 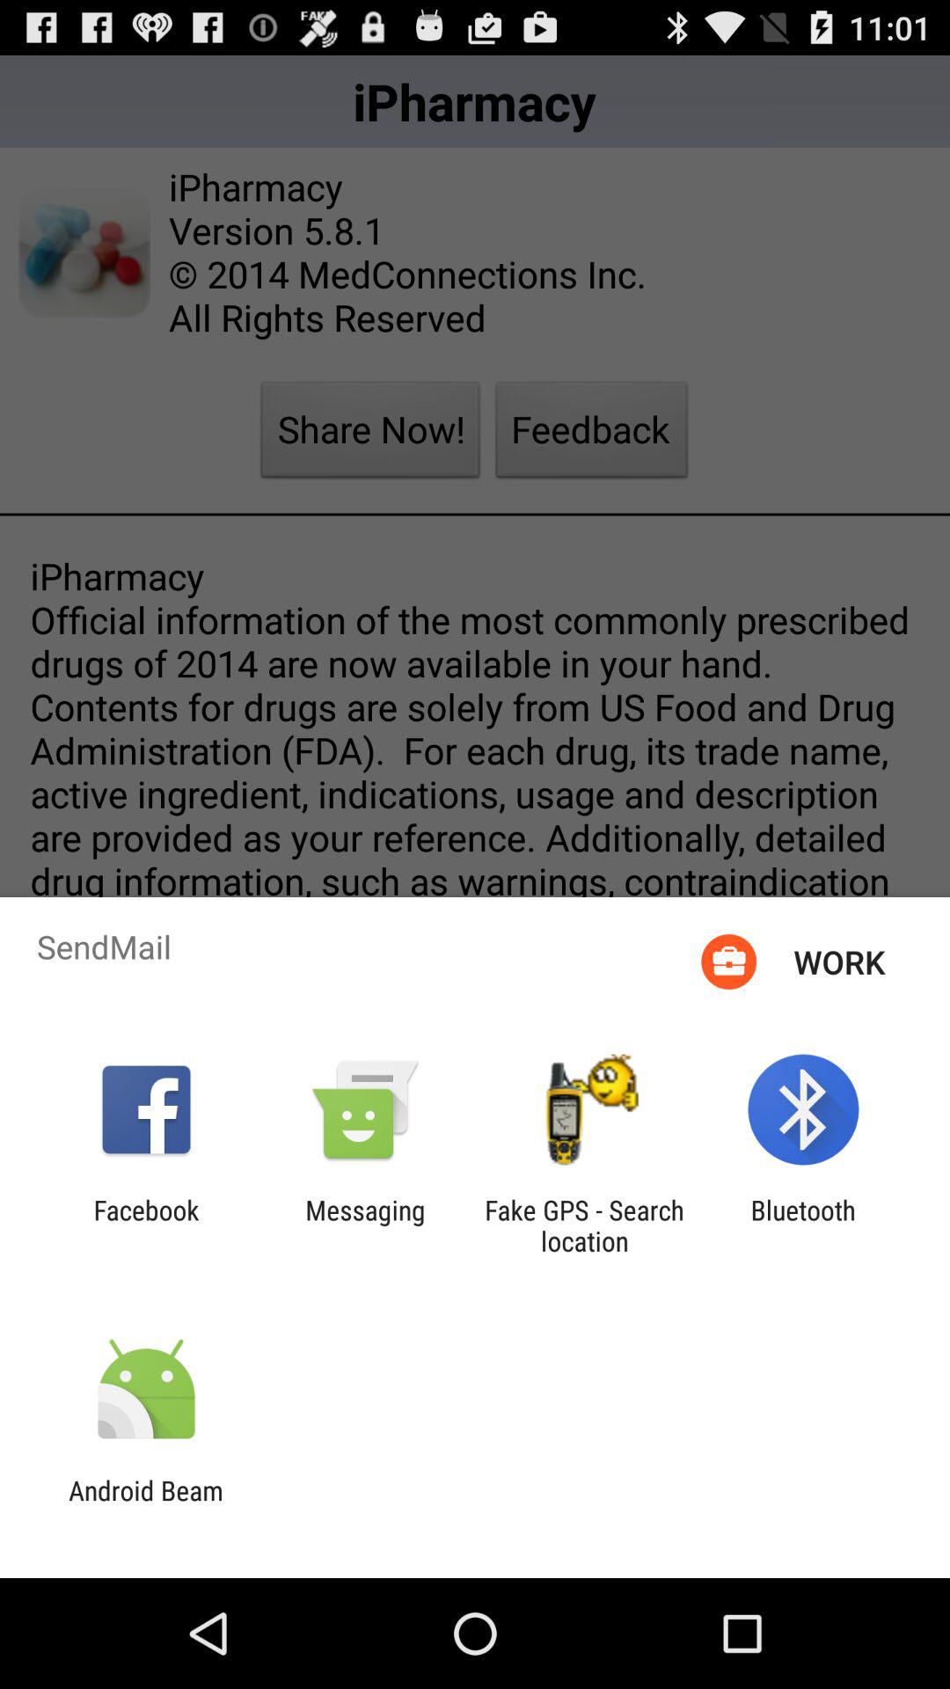 I want to click on turn off messaging app, so click(x=365, y=1225).